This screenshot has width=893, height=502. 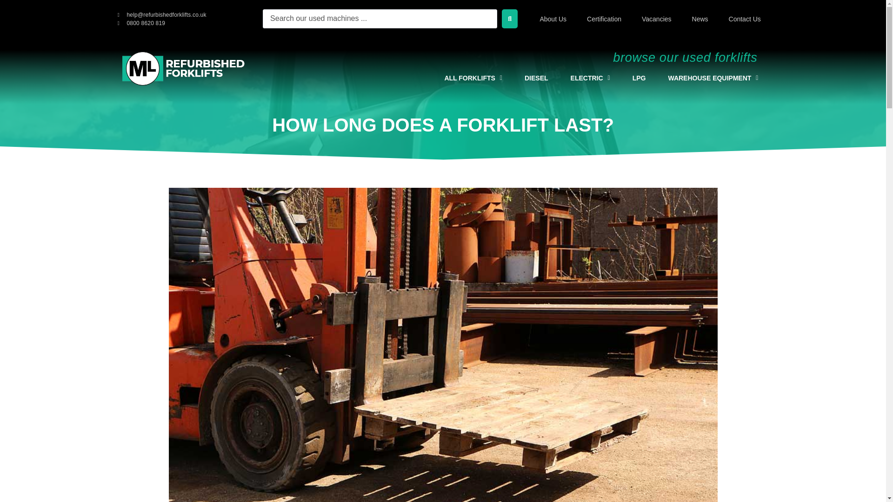 What do you see at coordinates (553, 19) in the screenshot?
I see `About Us` at bounding box center [553, 19].